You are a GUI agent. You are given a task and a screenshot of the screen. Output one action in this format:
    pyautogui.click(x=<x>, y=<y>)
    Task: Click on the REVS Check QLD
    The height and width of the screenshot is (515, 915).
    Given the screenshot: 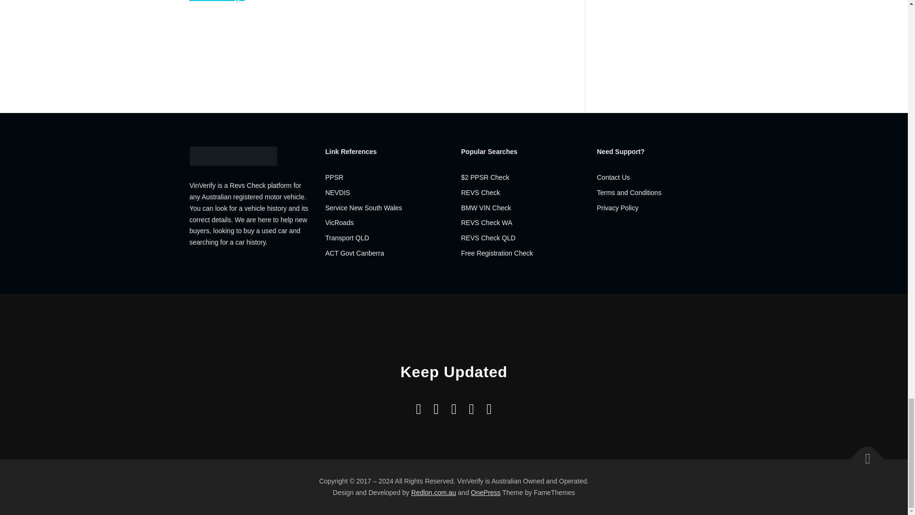 What is the action you would take?
    pyautogui.click(x=488, y=237)
    